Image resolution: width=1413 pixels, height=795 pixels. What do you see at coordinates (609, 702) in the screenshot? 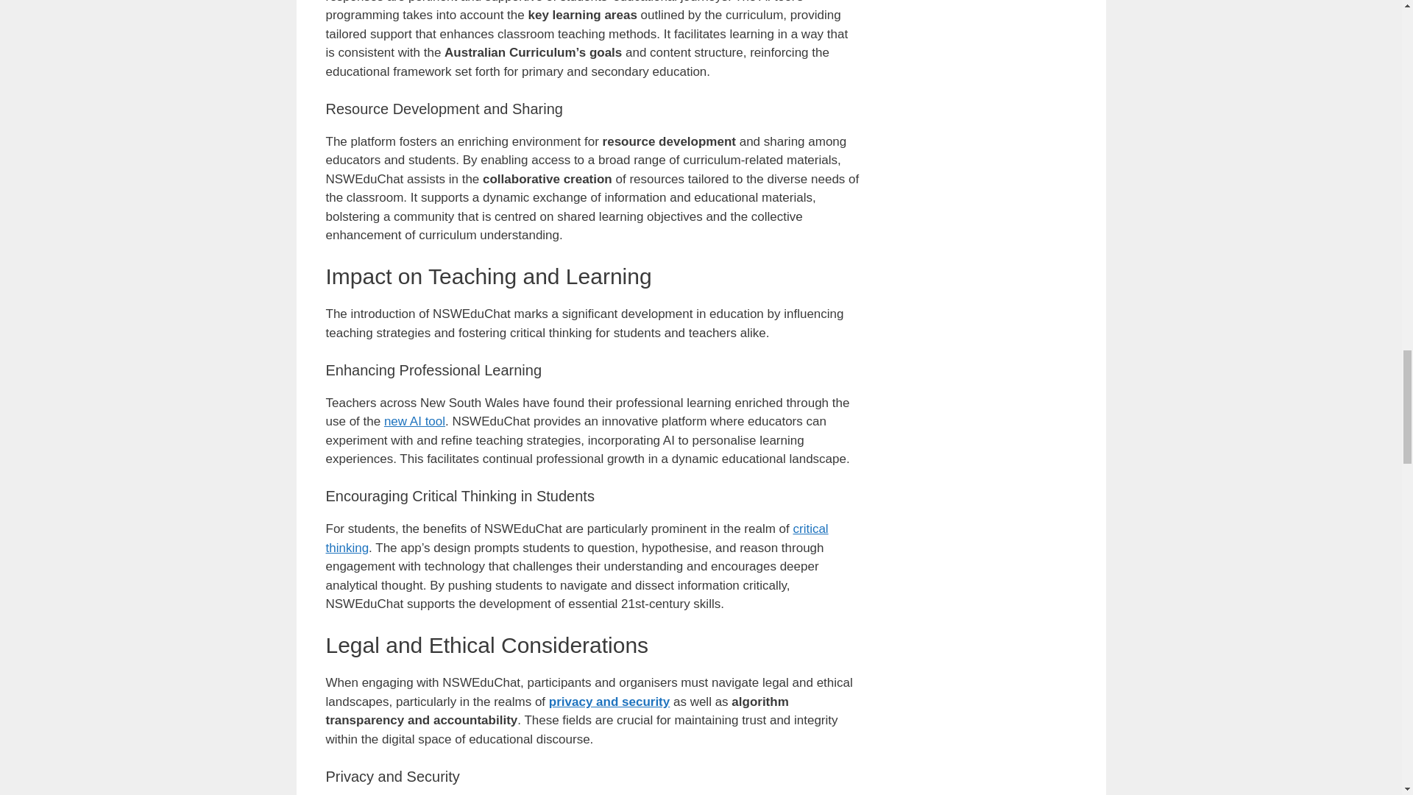
I see `privacy and security` at bounding box center [609, 702].